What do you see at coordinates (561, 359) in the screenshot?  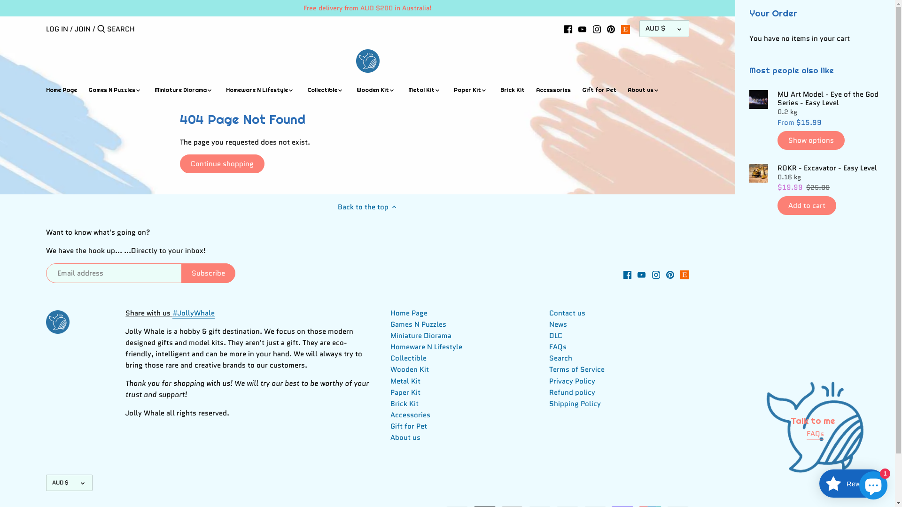 I see `Search` at bounding box center [561, 359].